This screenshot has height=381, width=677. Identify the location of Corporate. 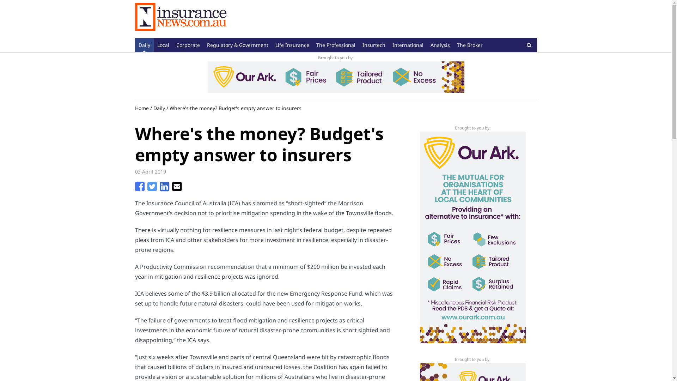
(188, 45).